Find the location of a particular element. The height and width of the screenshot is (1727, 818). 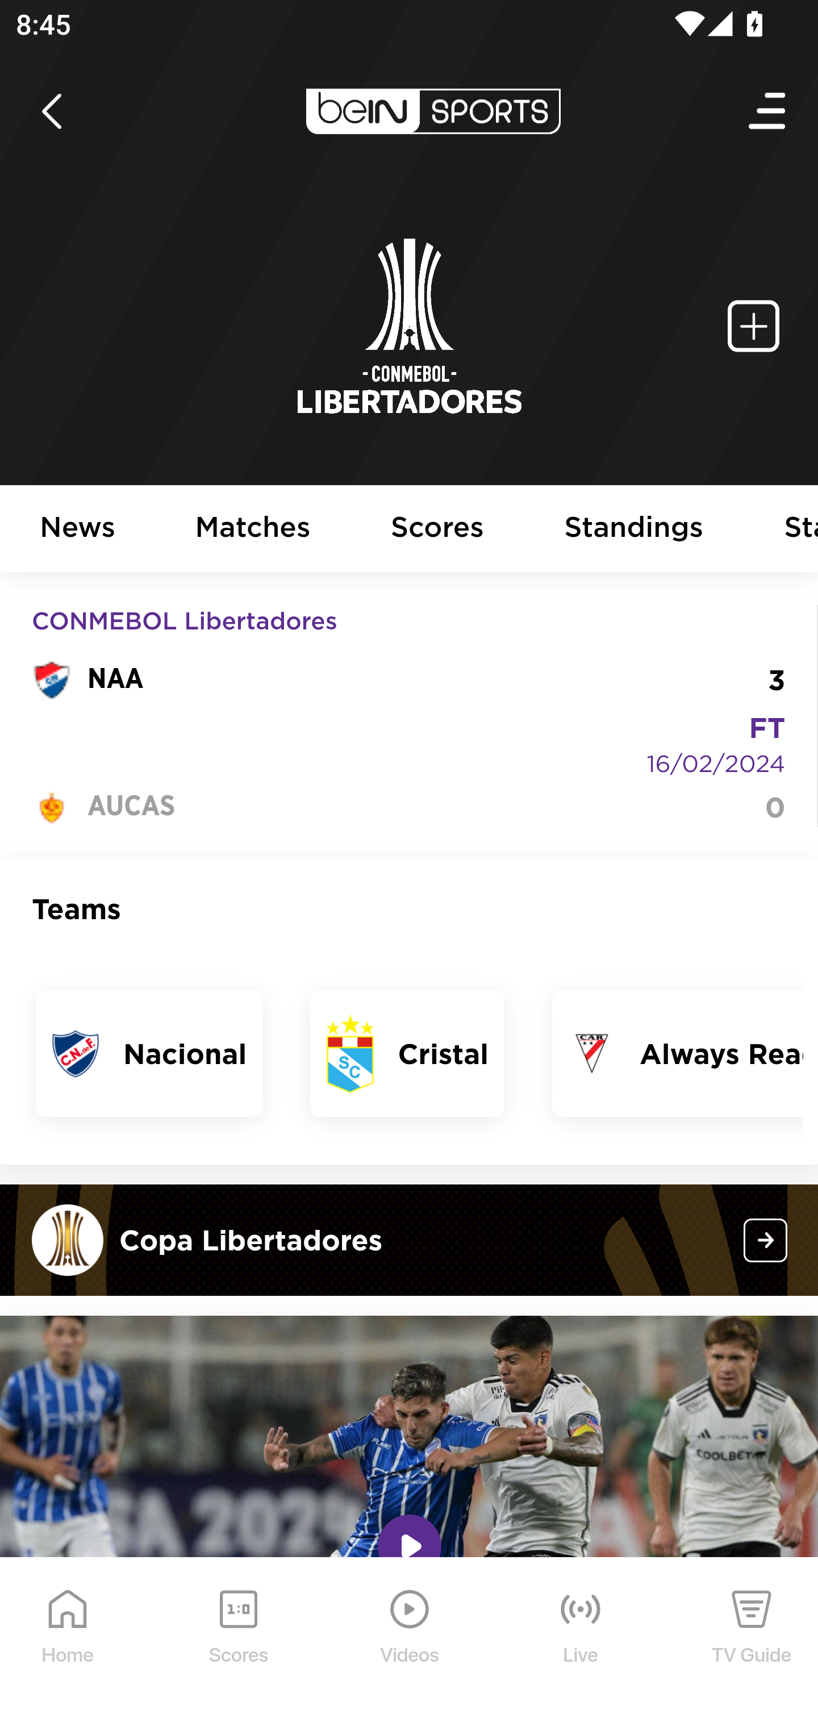

TV Guide TV Guide Icon TV Guide is located at coordinates (752, 1643).